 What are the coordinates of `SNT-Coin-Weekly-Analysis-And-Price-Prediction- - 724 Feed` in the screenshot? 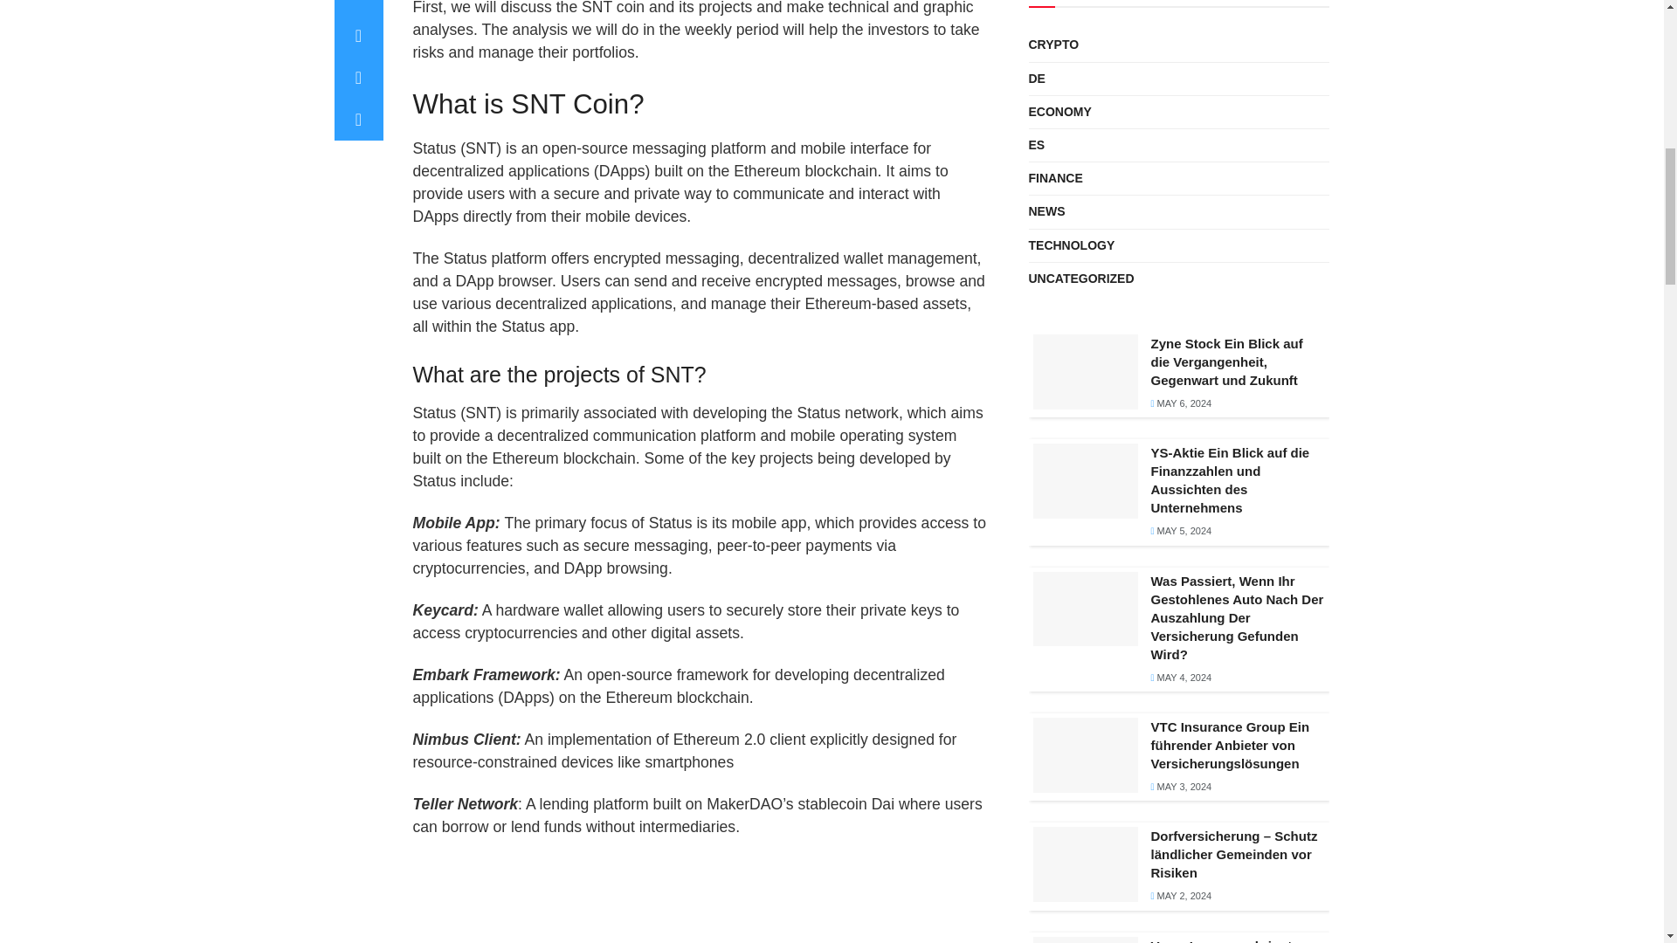 It's located at (700, 899).